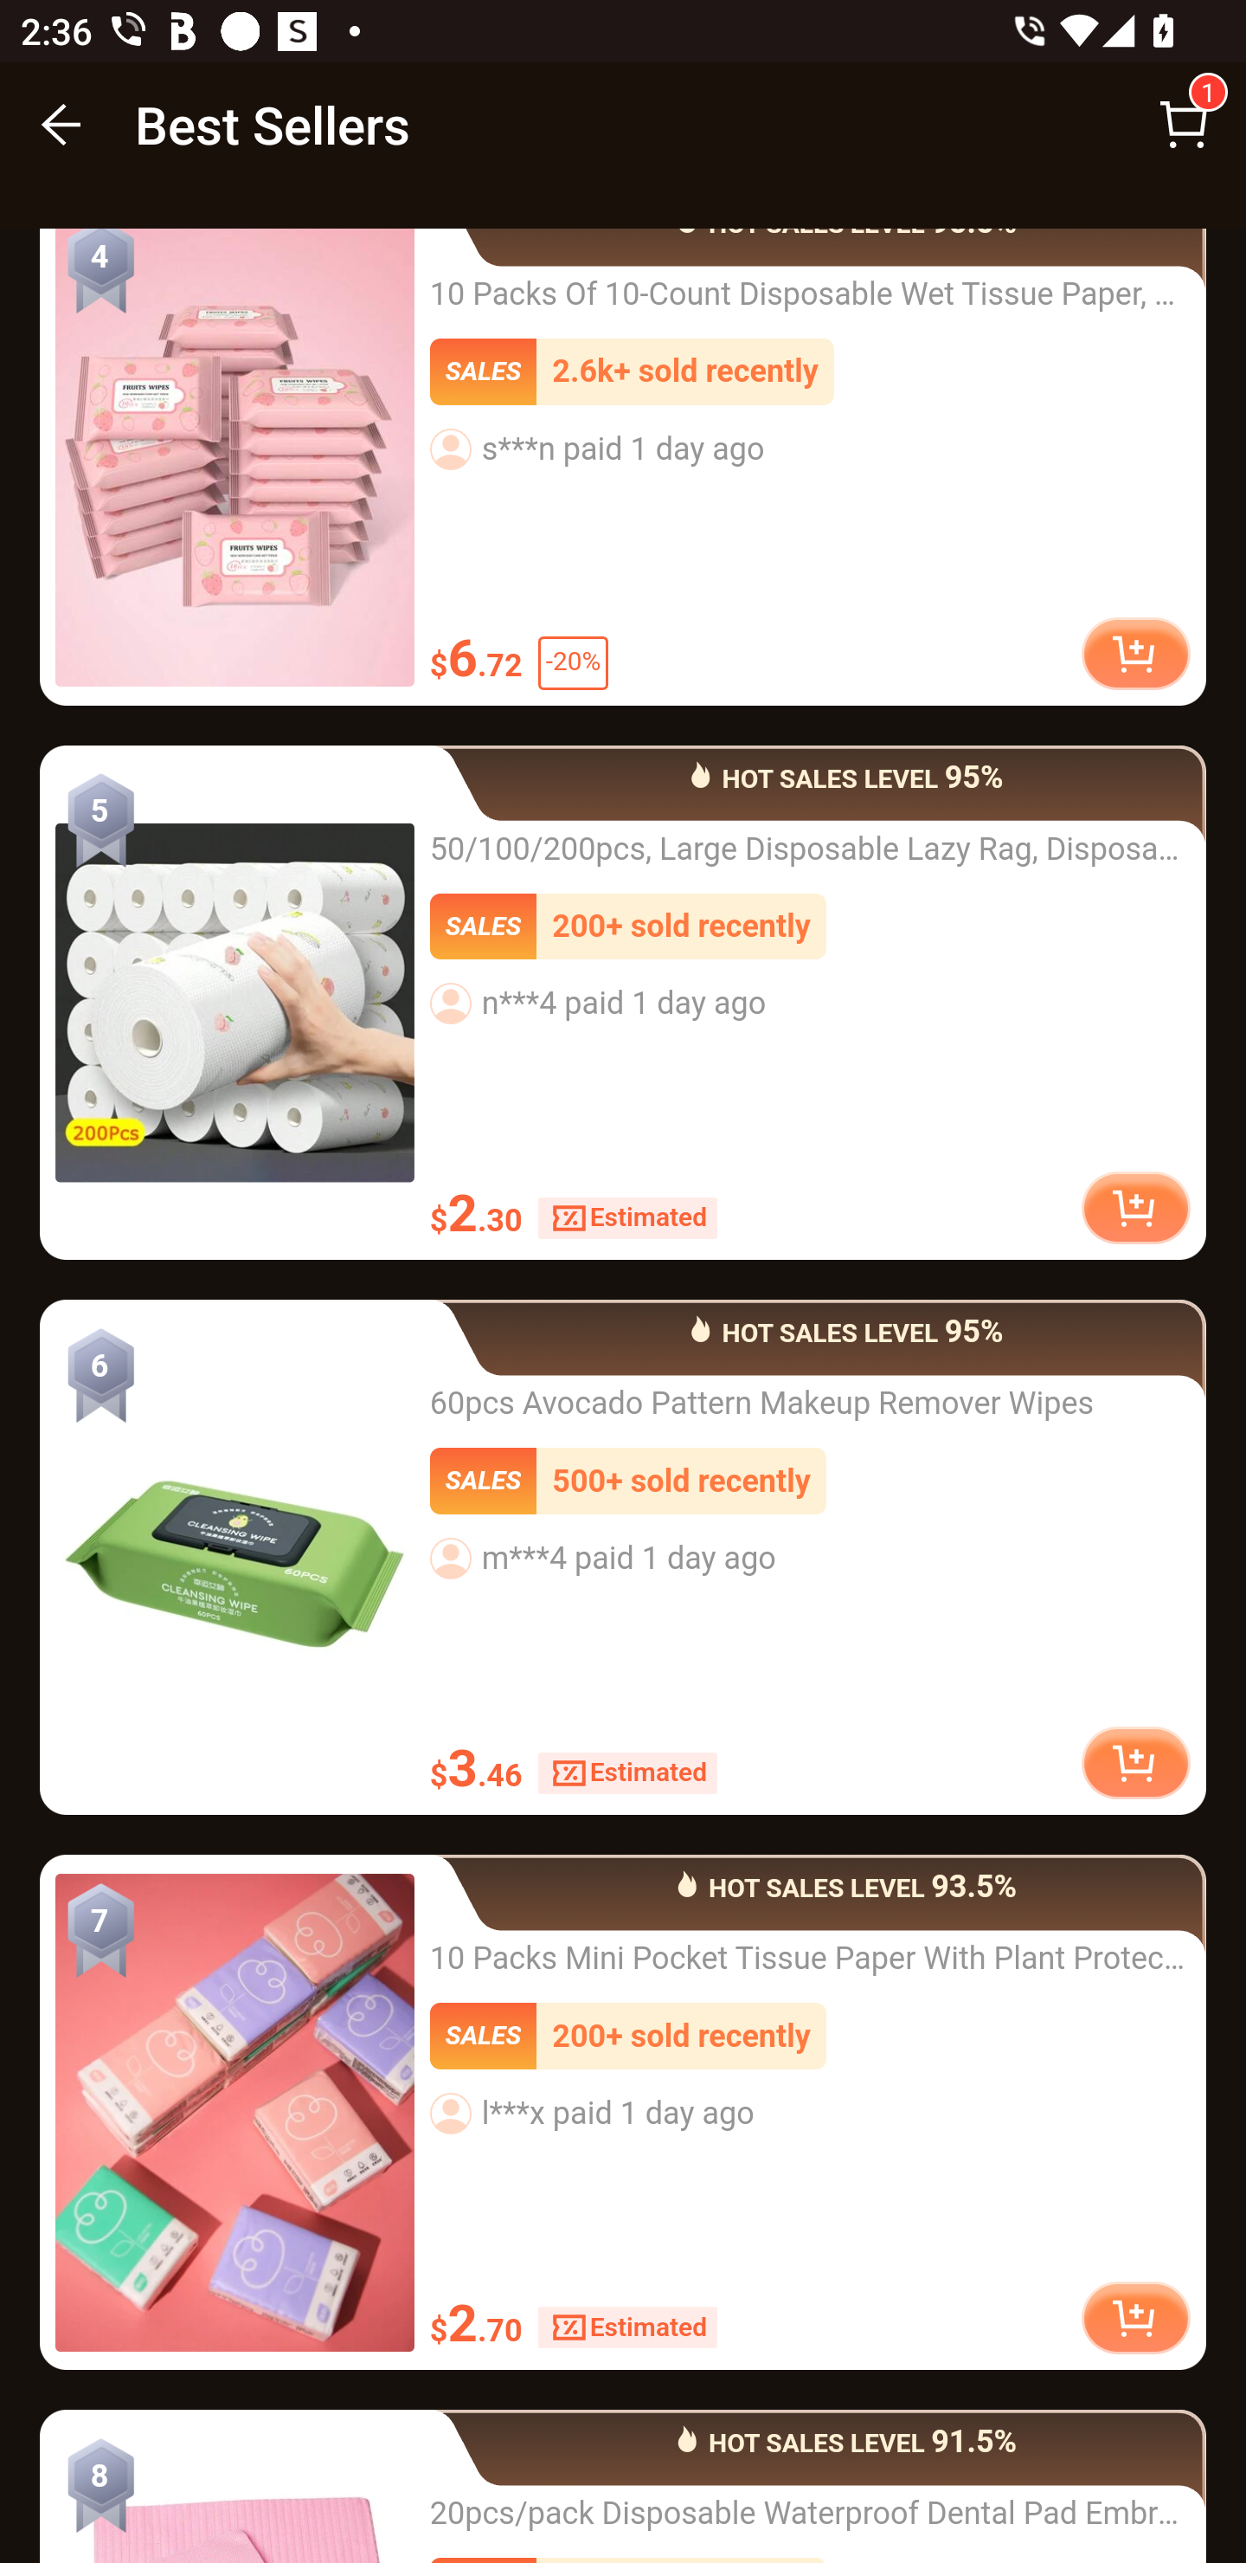 The width and height of the screenshot is (1246, 2563). Describe the element at coordinates (1184, 125) in the screenshot. I see `Cart 1` at that location.